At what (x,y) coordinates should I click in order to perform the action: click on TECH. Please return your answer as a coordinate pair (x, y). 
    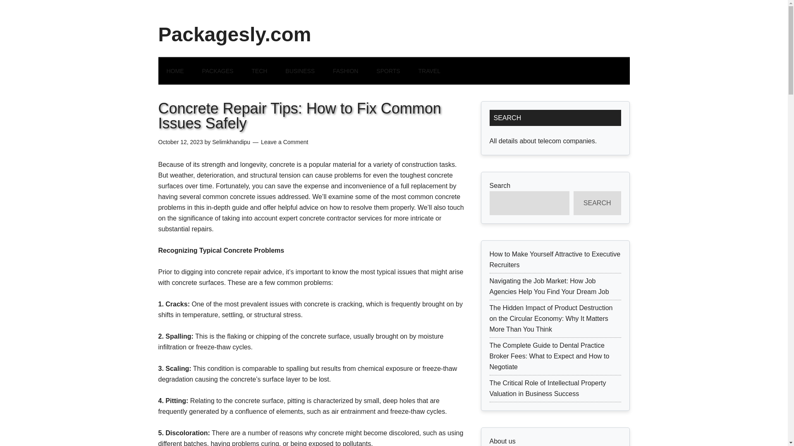
    Looking at the image, I should click on (259, 71).